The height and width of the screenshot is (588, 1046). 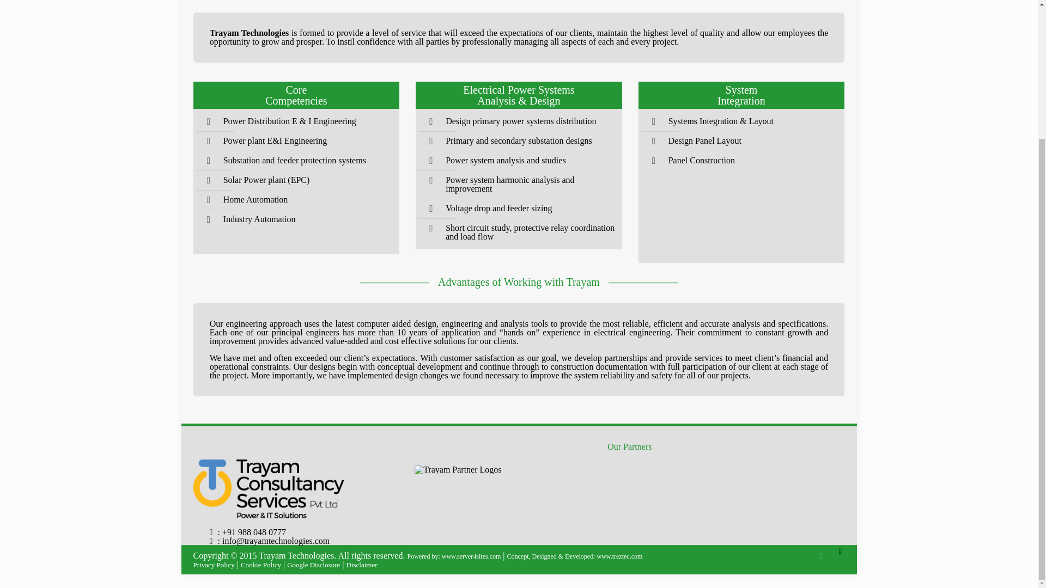 What do you see at coordinates (298, 555) in the screenshot?
I see `Trayam Technologies.` at bounding box center [298, 555].